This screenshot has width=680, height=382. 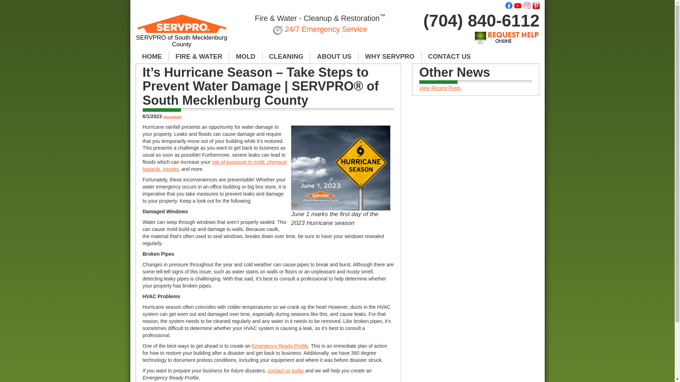 I want to click on SERVPRO of South Mecklenburg County, so click(x=182, y=34).